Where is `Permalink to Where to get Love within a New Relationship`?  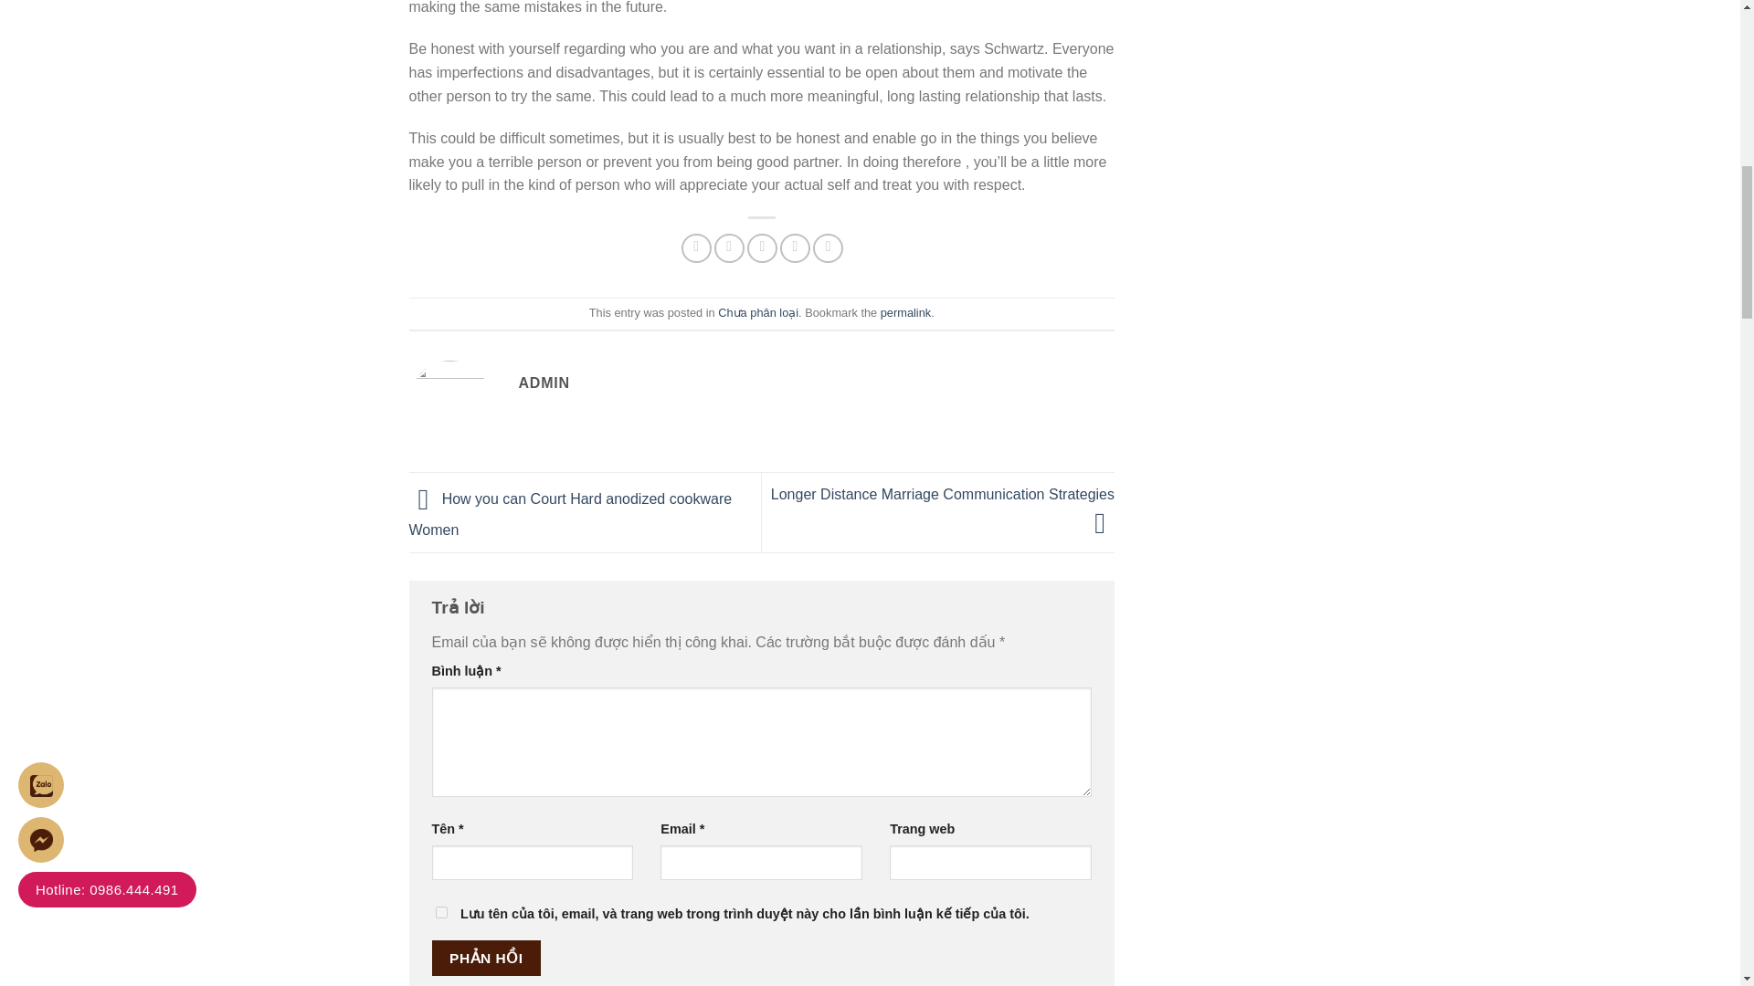
Permalink to Where to get Love within a New Relationship is located at coordinates (905, 312).